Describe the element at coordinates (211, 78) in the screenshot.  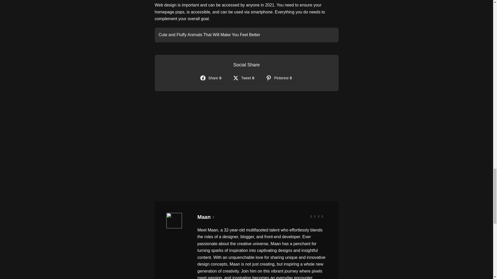
I see `Share on Share` at that location.